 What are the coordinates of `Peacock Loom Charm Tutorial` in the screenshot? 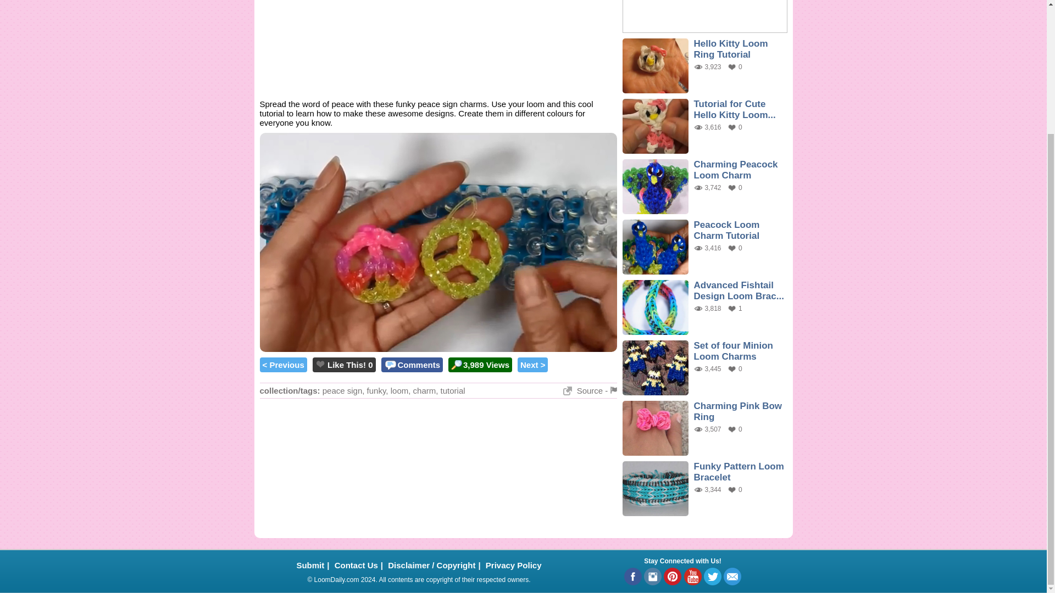 It's located at (726, 230).